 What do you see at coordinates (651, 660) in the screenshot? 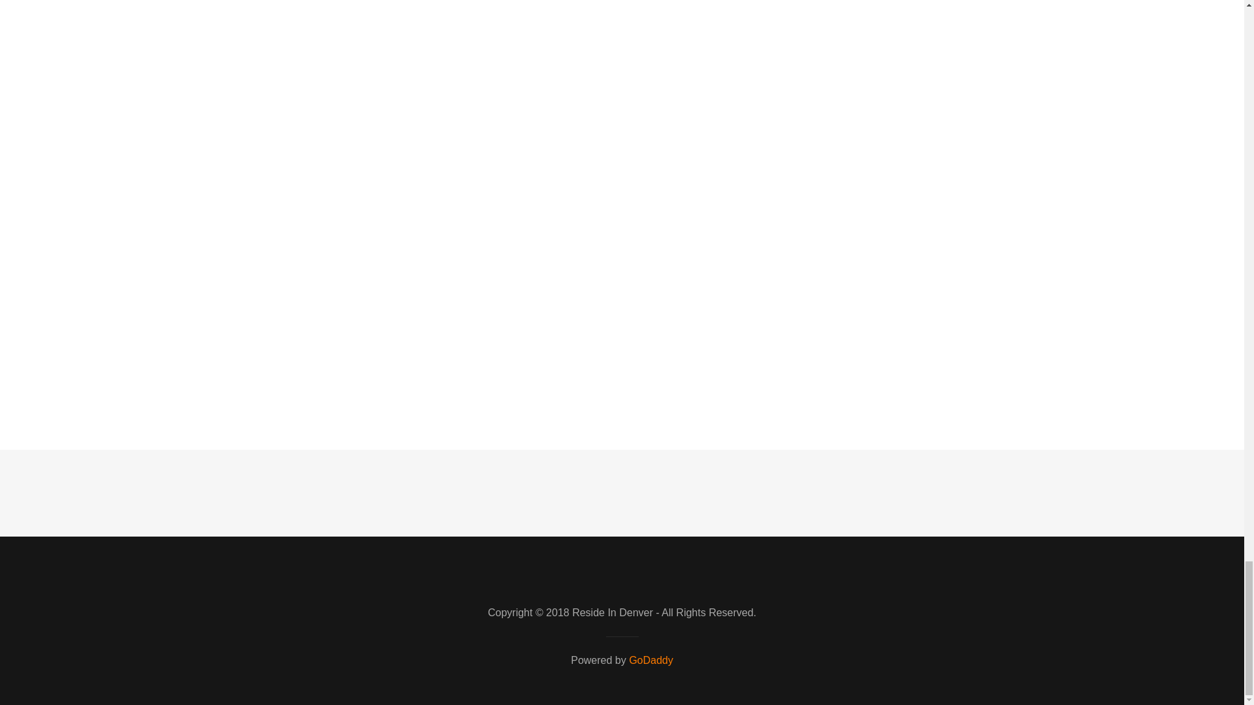
I see `GoDaddy` at bounding box center [651, 660].